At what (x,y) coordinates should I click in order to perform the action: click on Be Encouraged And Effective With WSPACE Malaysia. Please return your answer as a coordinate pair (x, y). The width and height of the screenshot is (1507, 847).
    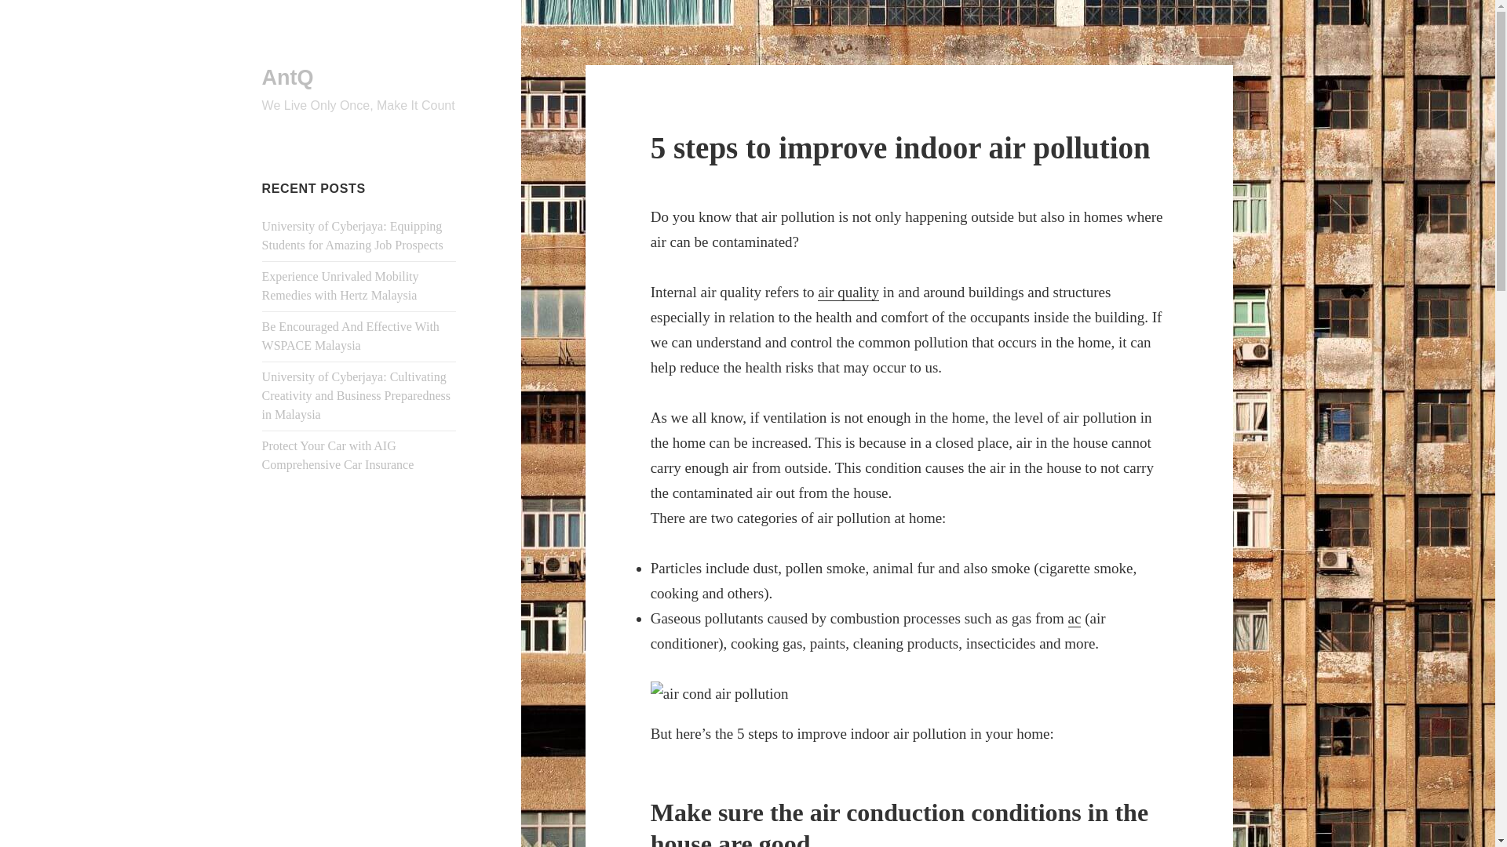
    Looking at the image, I should click on (351, 336).